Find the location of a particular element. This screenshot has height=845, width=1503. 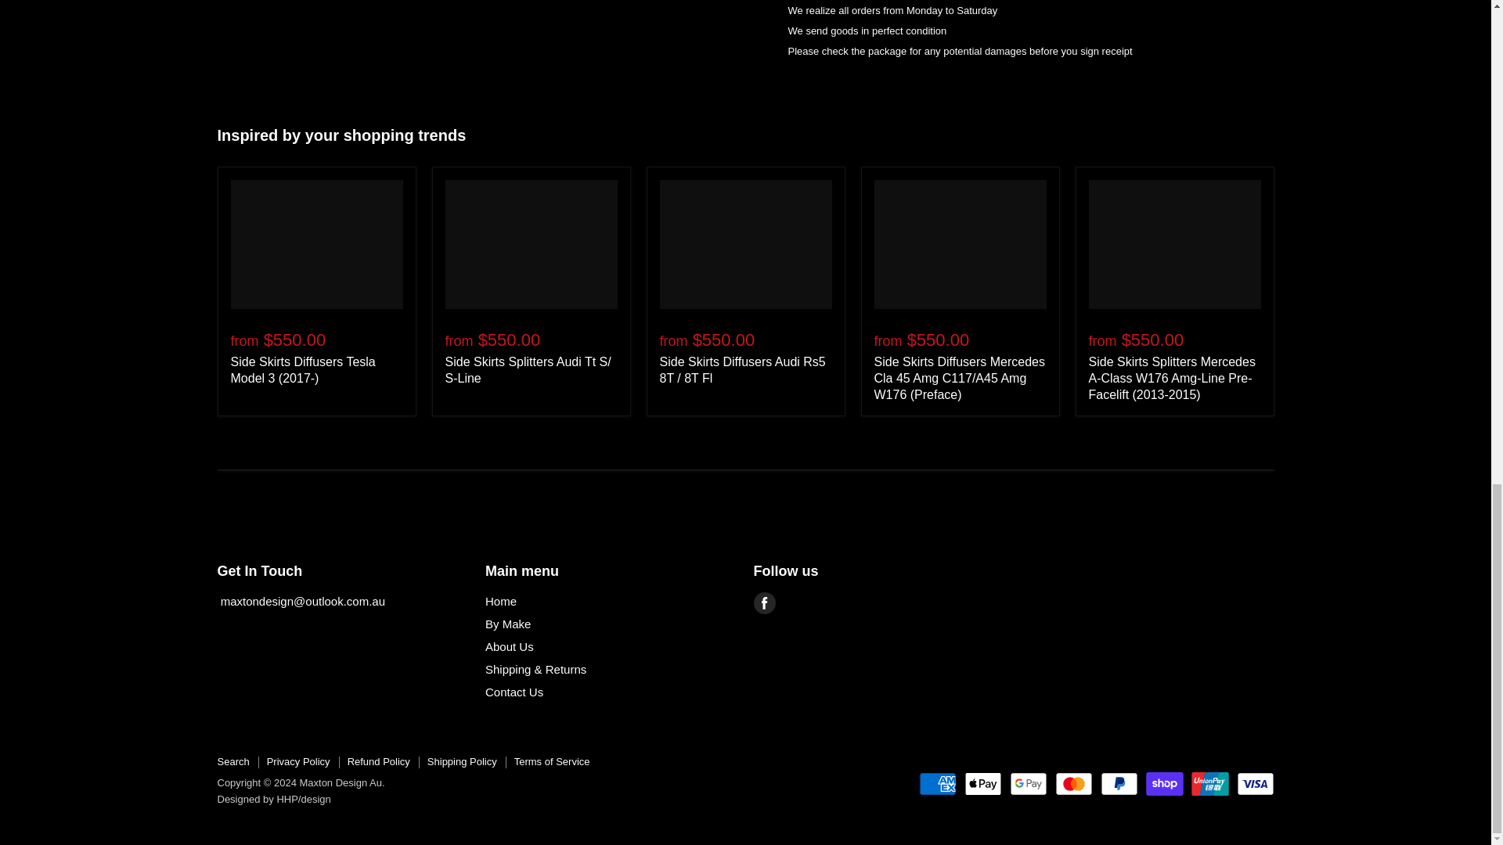

Visa is located at coordinates (1256, 784).